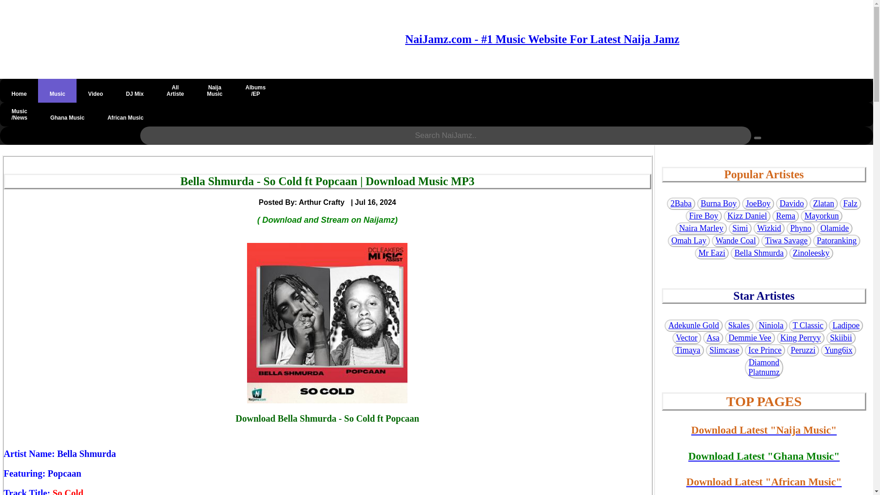 The height and width of the screenshot is (495, 880). I want to click on Video, so click(95, 90).